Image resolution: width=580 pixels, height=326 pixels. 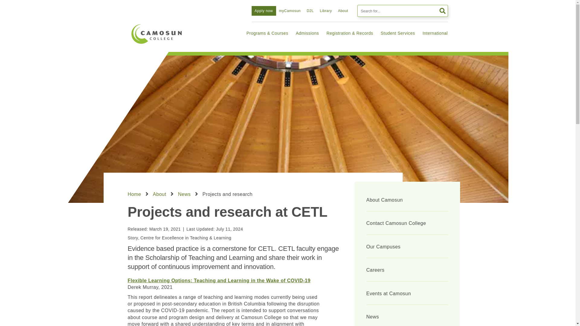 I want to click on Apply now, so click(x=264, y=11).